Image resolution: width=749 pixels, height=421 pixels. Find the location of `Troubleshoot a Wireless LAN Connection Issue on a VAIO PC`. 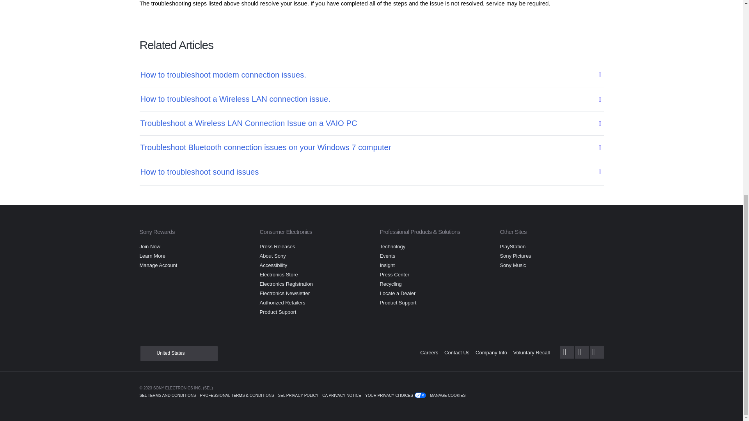

Troubleshoot a Wireless LAN Connection Issue on a VAIO PC is located at coordinates (366, 123).